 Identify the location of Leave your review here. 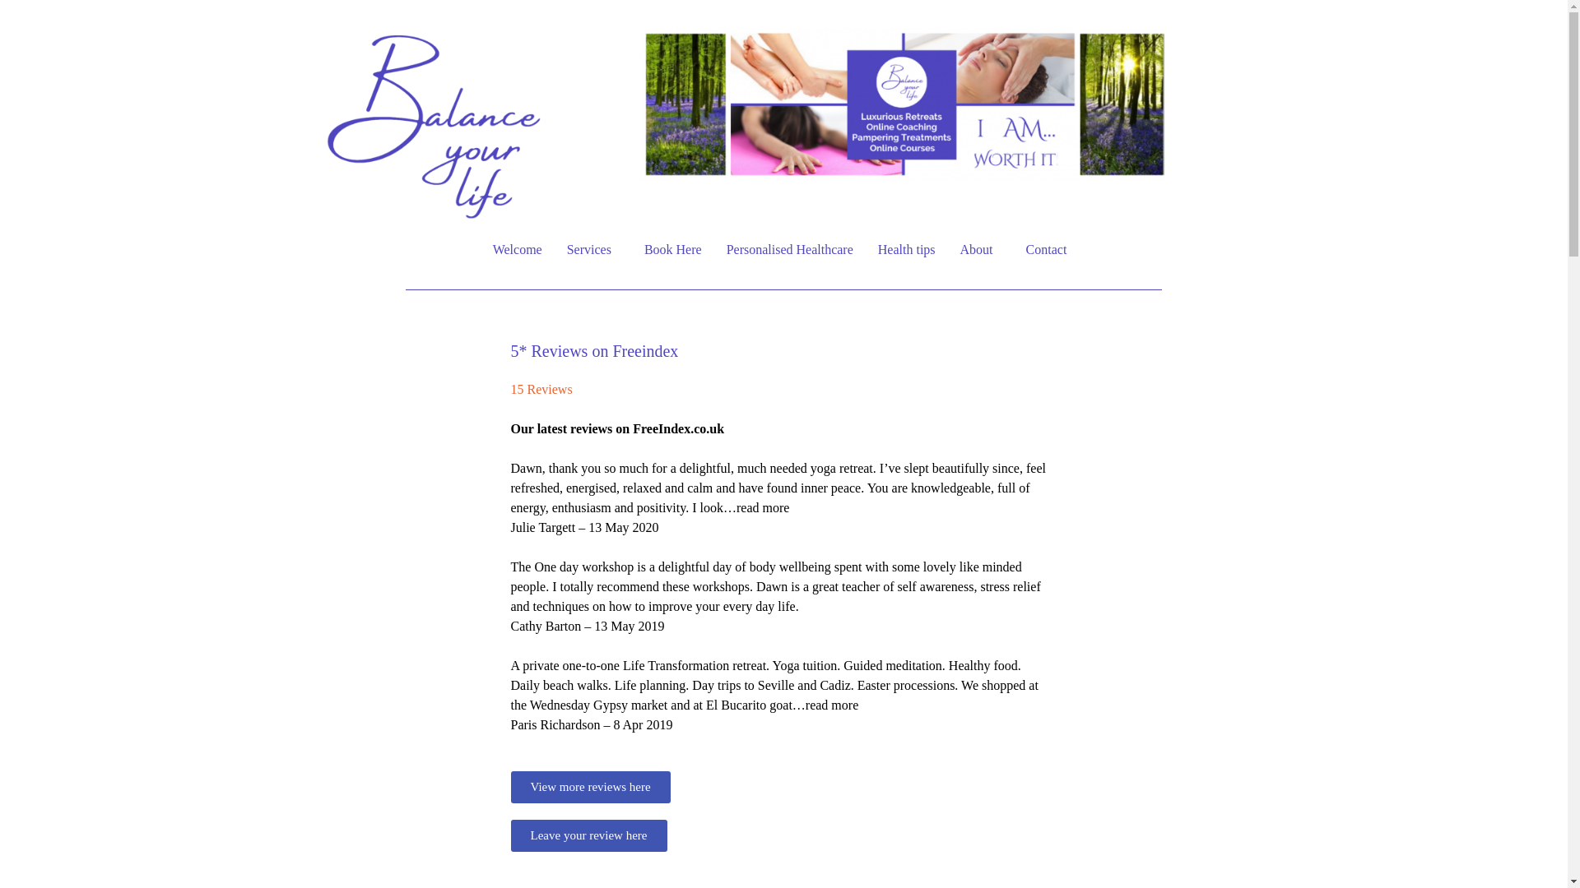
(588, 835).